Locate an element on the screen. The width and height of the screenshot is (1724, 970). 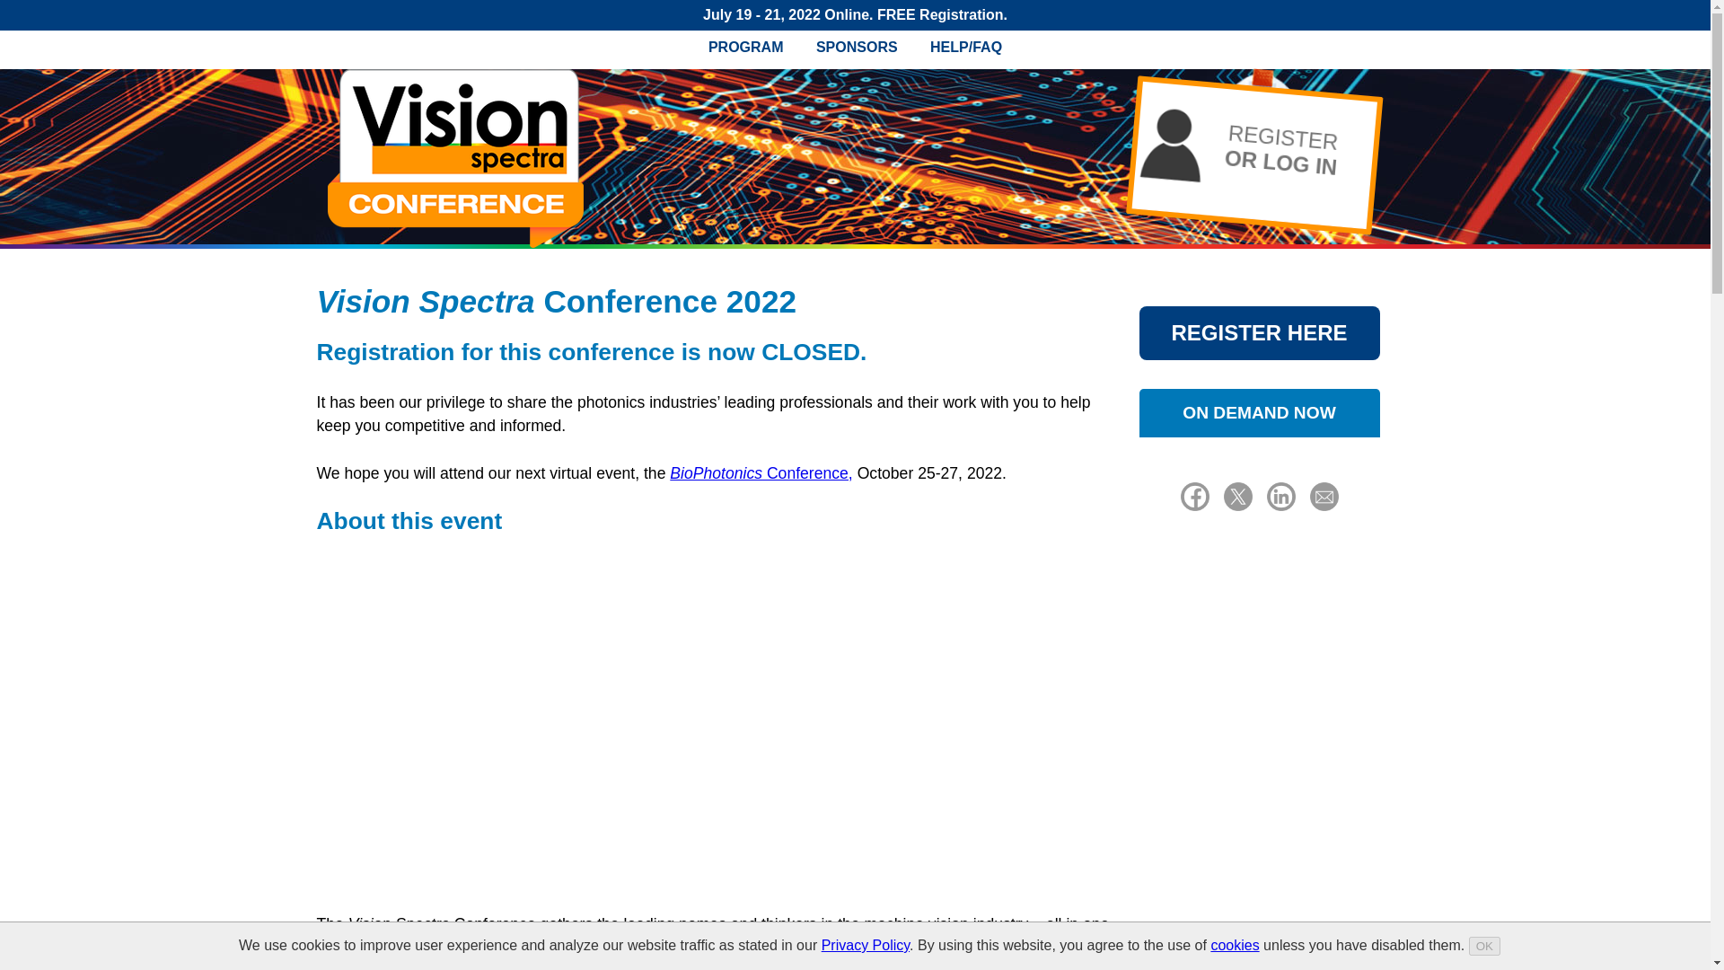
BioPhotonics Conference, is located at coordinates (761, 472).